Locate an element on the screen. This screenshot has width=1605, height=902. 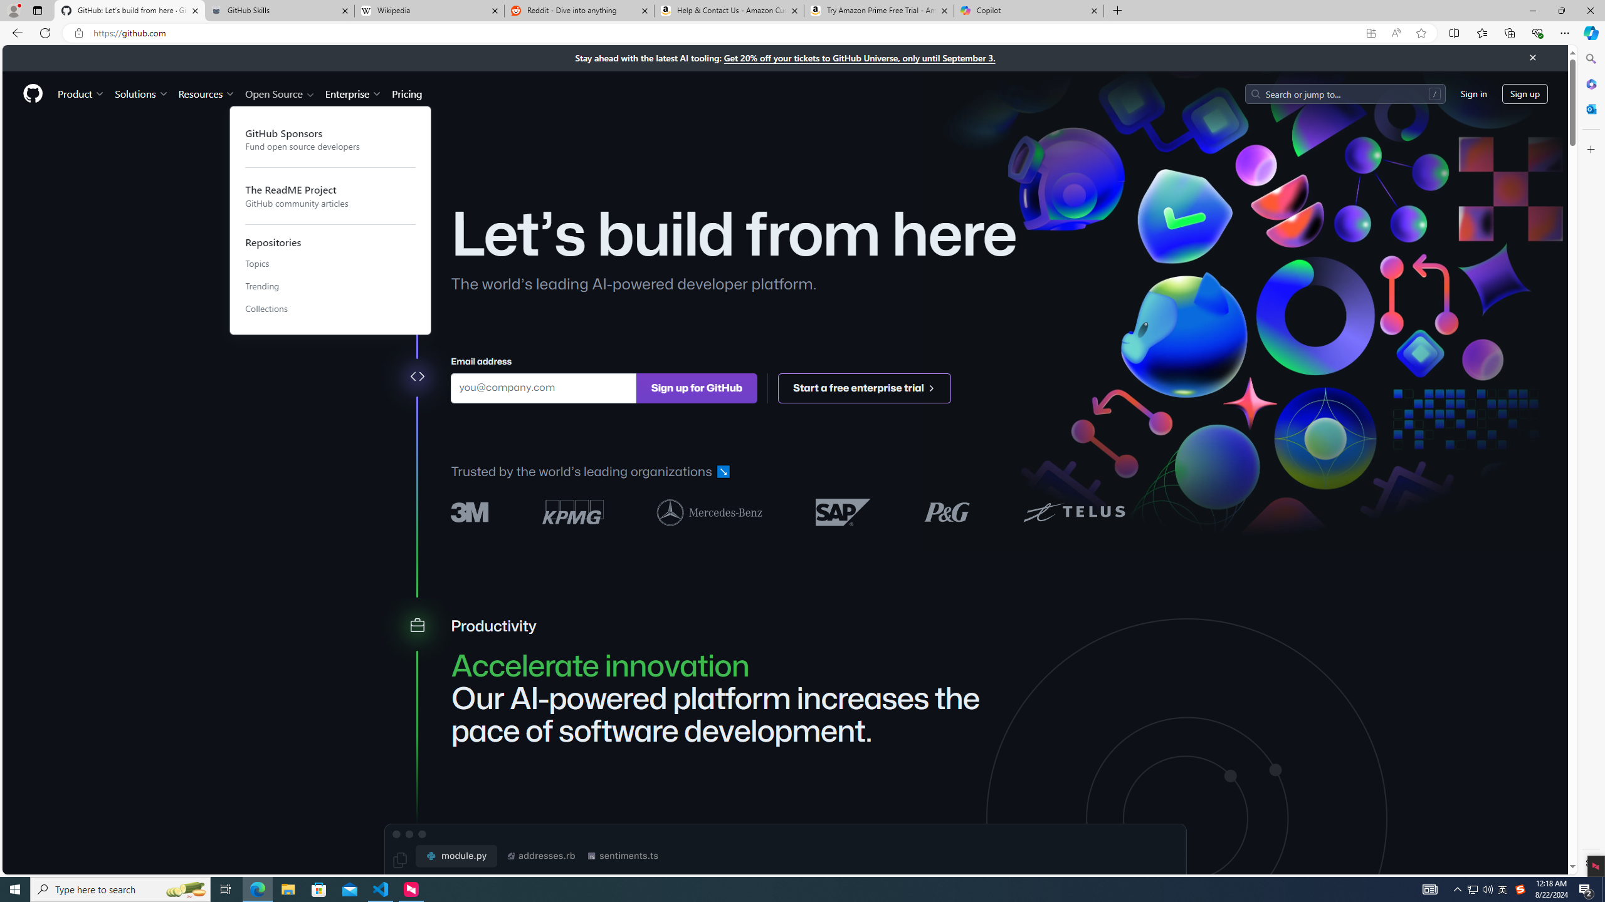
Enterprise is located at coordinates (352, 93).